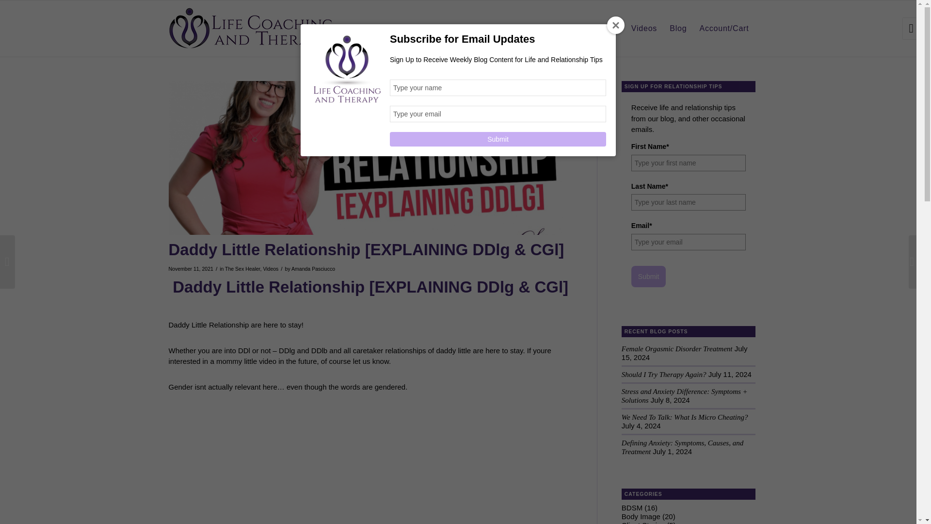 The width and height of the screenshot is (931, 524). I want to click on Make Appointment, so click(583, 28).